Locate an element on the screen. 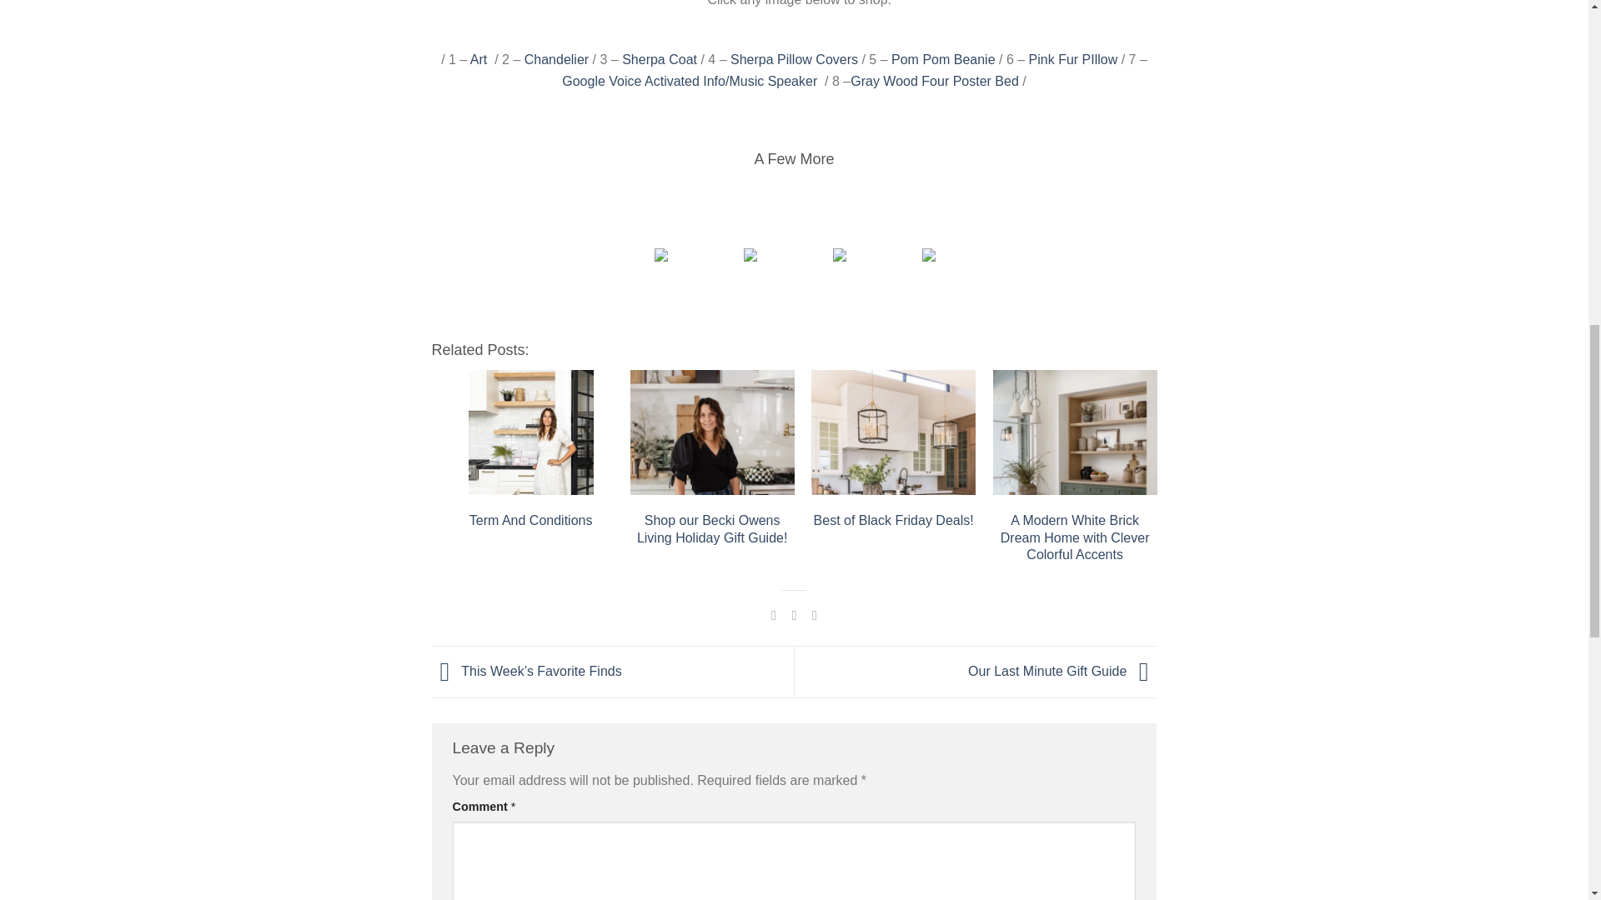 The height and width of the screenshot is (900, 1601). A Modern White Brick Dream Home with Clever Colorful Accents is located at coordinates (1075, 432).